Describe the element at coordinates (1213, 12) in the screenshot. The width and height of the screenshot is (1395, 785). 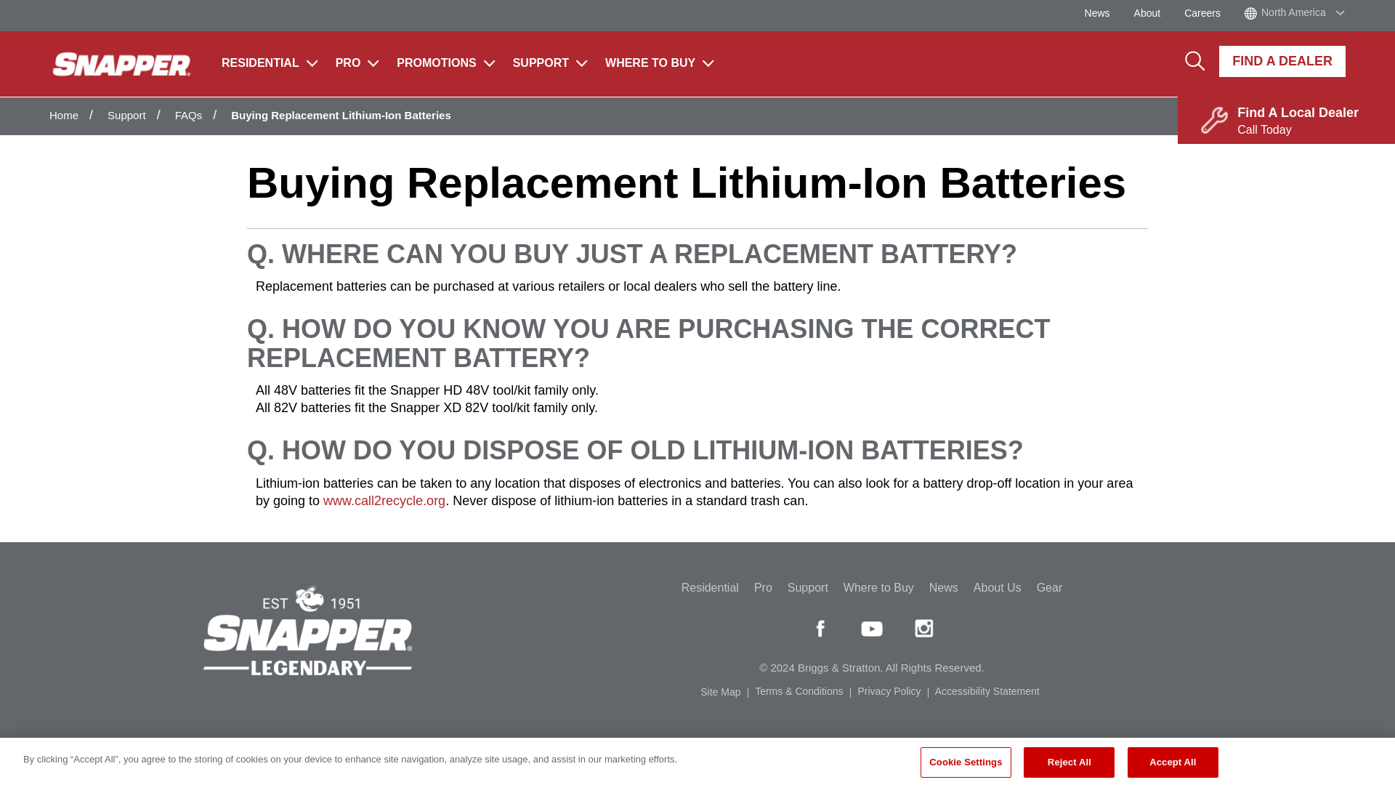
I see `Careers` at that location.